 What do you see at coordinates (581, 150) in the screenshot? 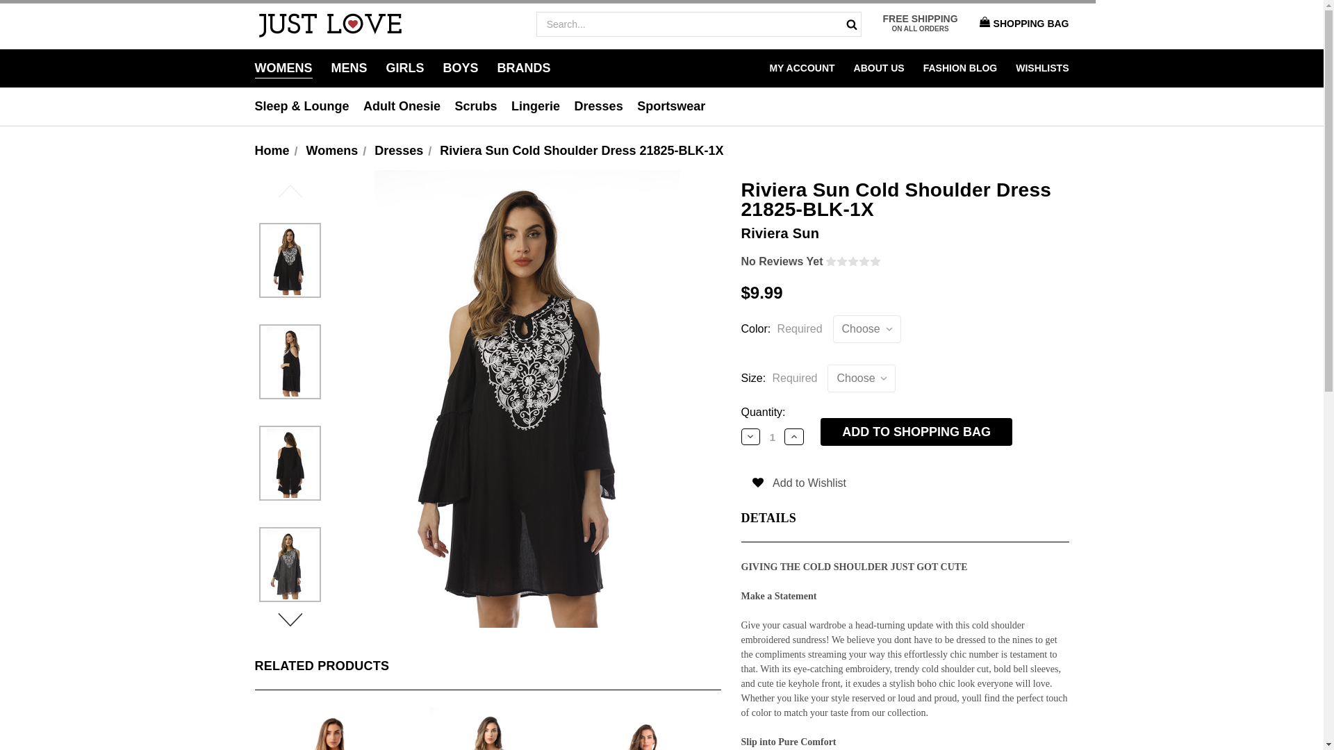
I see `Riviera Sun Cold Shoulder Dress 21825-BLK-1X` at bounding box center [581, 150].